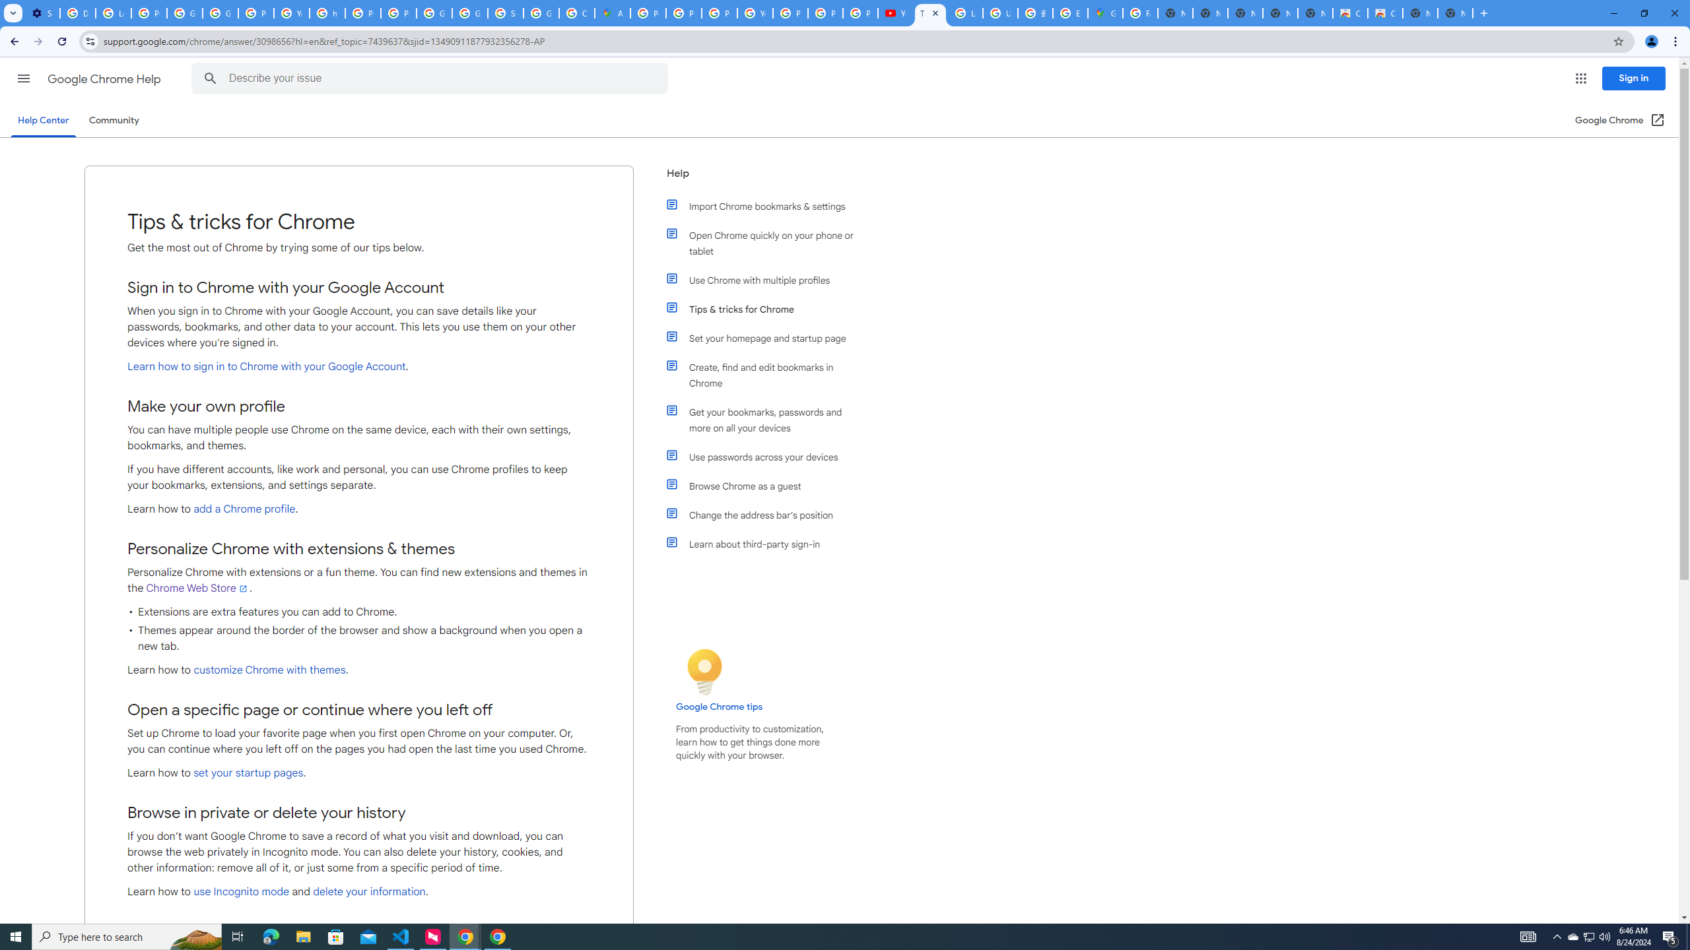 This screenshot has width=1690, height=950. What do you see at coordinates (768, 457) in the screenshot?
I see `Use passwords across your devices` at bounding box center [768, 457].